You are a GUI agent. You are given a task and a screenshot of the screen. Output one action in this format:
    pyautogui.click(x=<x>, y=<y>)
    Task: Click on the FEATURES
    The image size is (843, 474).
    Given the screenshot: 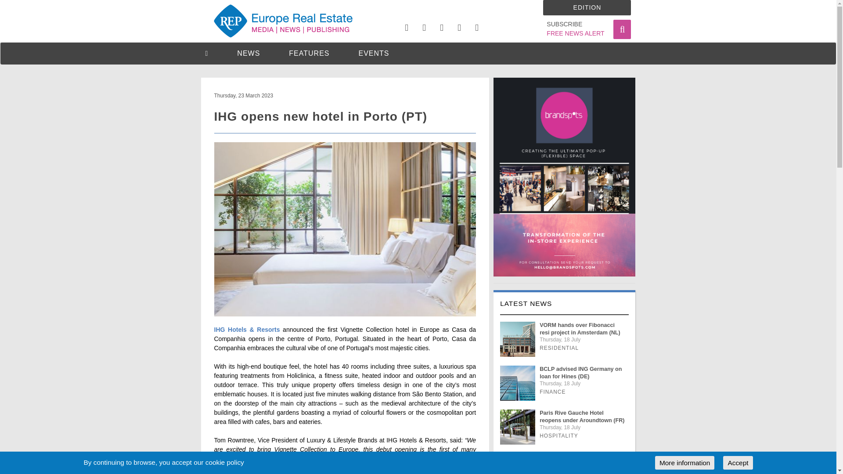 What is the action you would take?
    pyautogui.click(x=309, y=53)
    